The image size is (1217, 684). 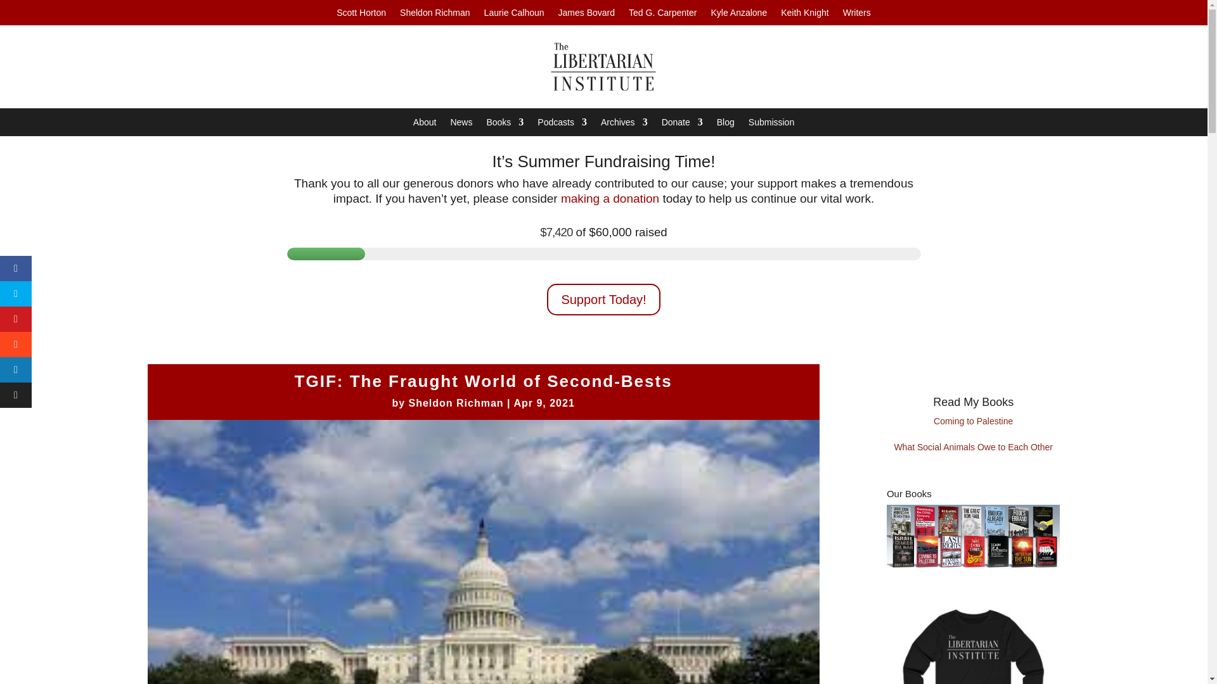 What do you see at coordinates (662, 15) in the screenshot?
I see `Ted G. Carpenter` at bounding box center [662, 15].